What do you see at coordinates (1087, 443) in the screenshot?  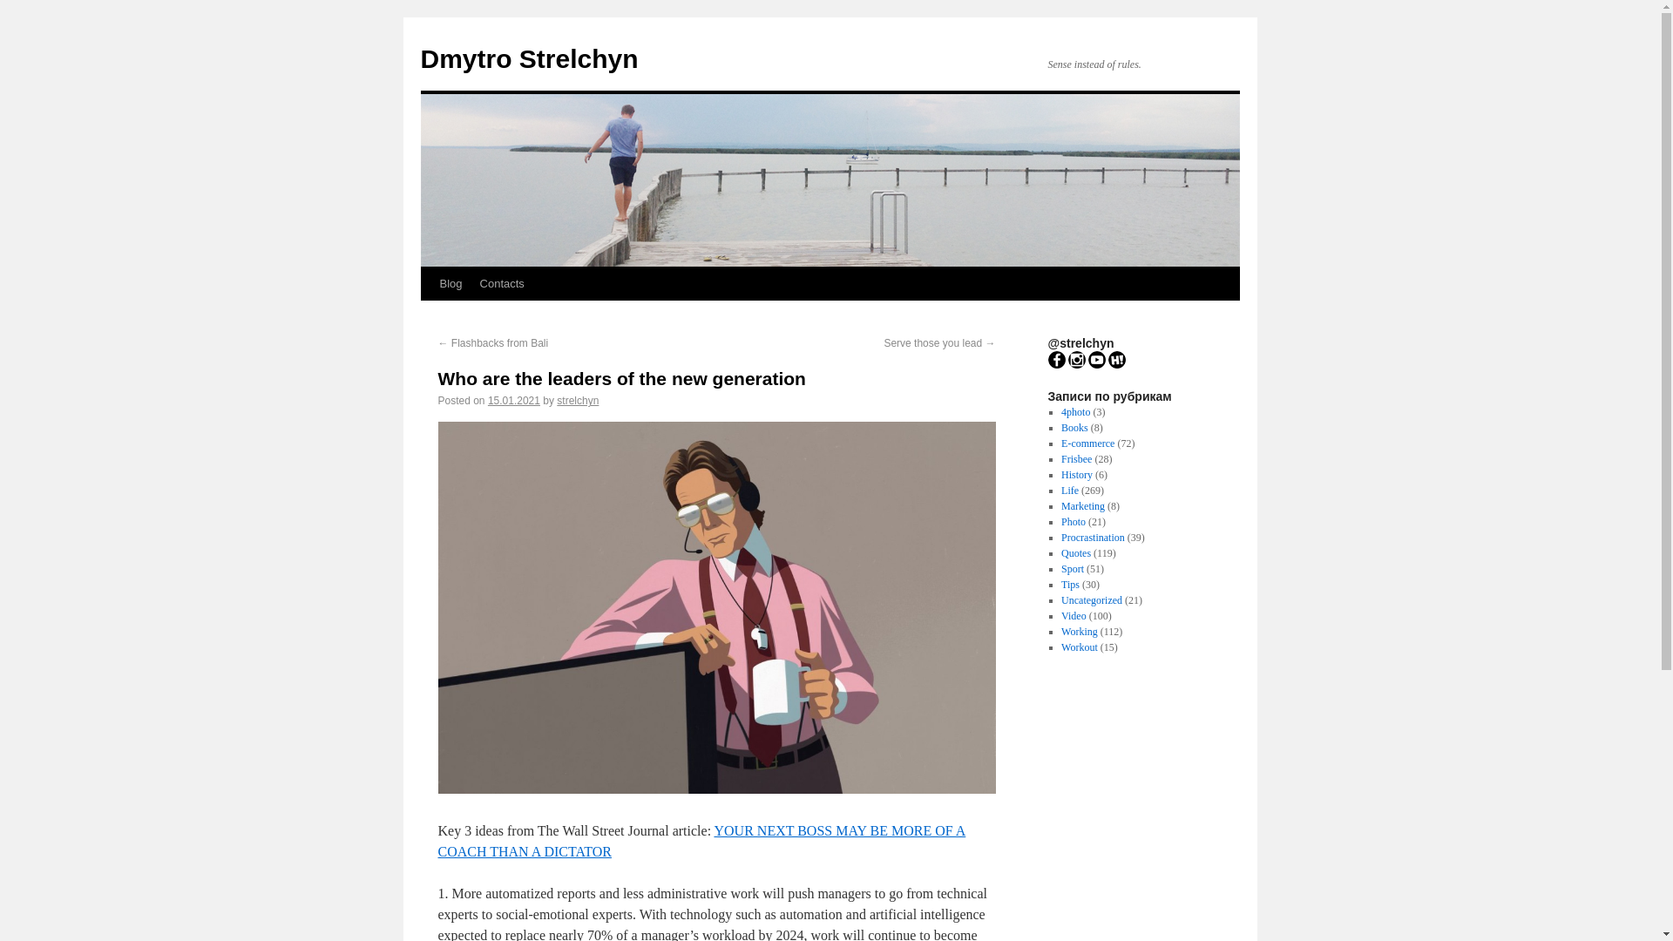 I see `E-commerce` at bounding box center [1087, 443].